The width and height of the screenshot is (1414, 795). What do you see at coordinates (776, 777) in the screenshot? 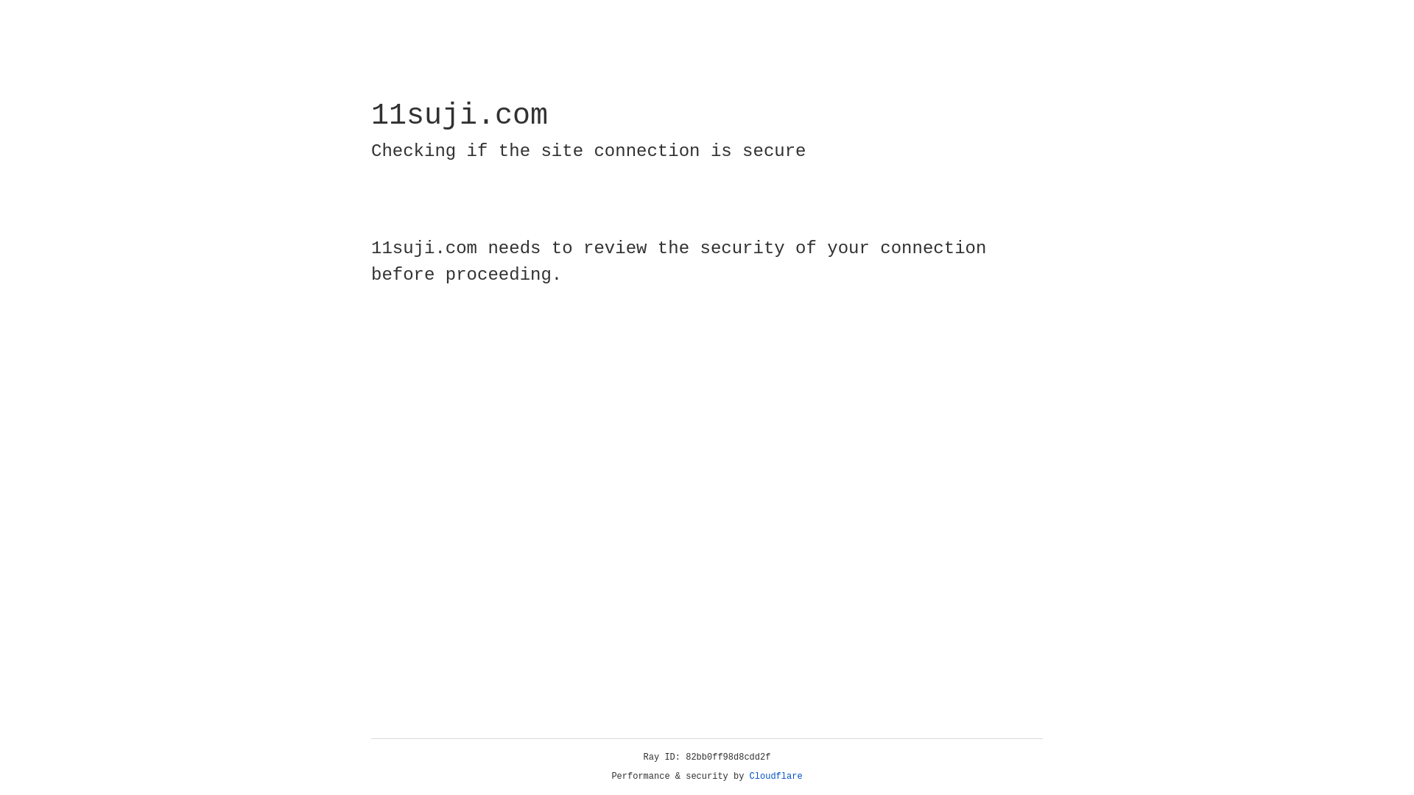
I see `Cloudflare` at bounding box center [776, 777].